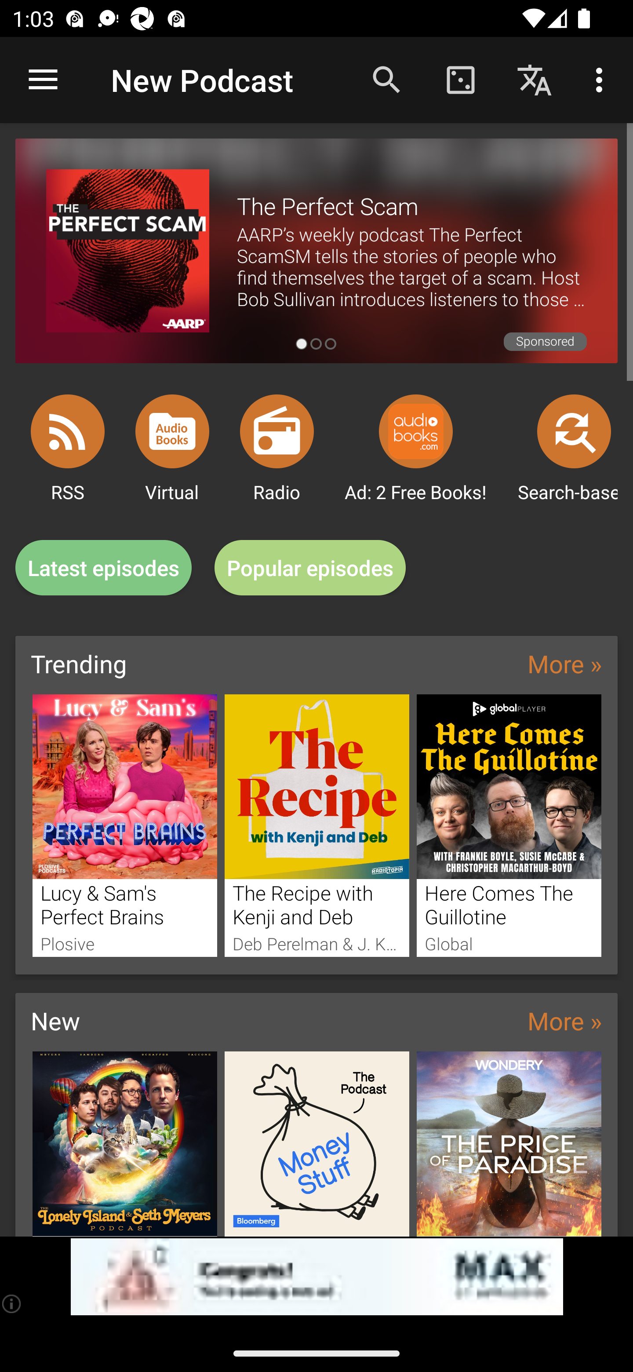 The image size is (633, 1372). What do you see at coordinates (316, 1277) in the screenshot?
I see `app-monetization` at bounding box center [316, 1277].